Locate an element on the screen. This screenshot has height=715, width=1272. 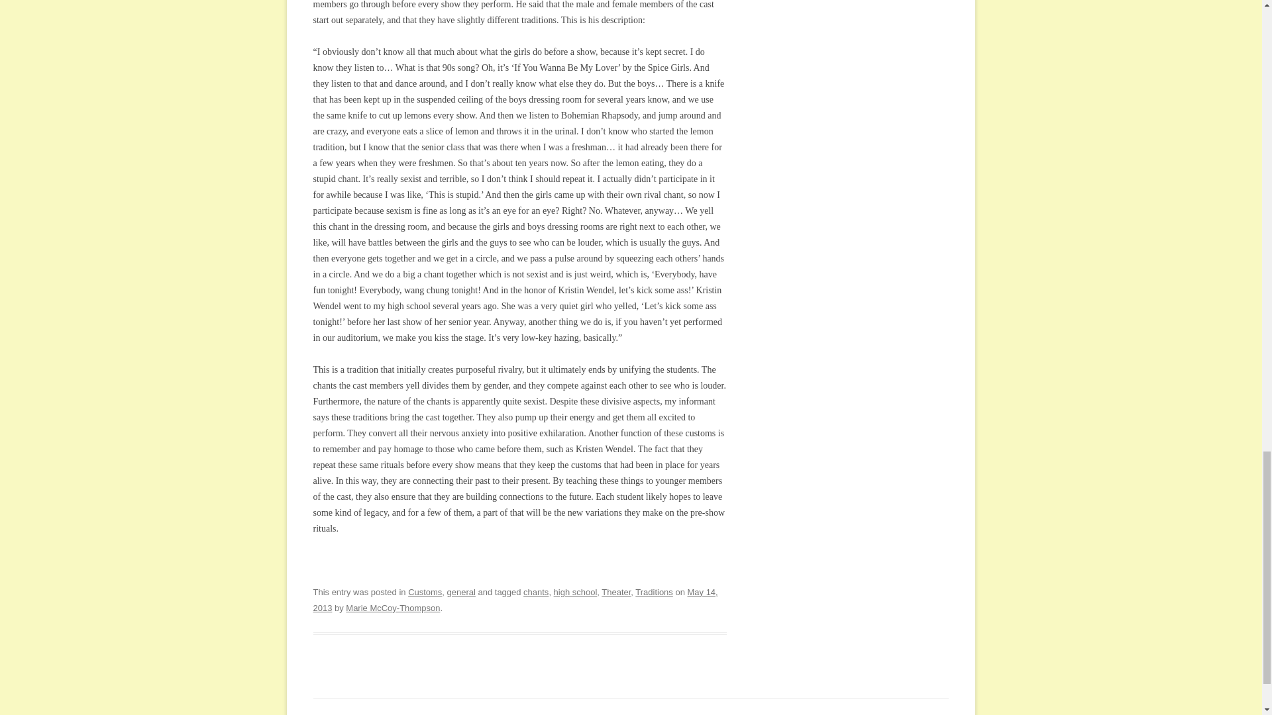
high school is located at coordinates (575, 592).